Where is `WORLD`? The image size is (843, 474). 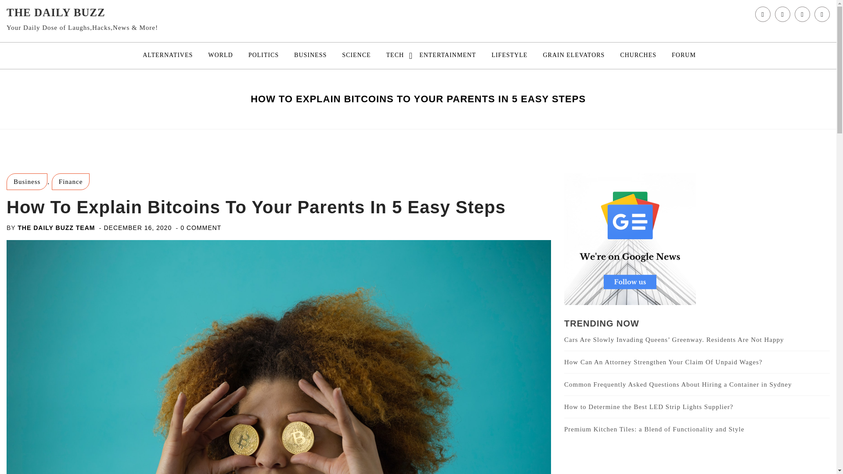 WORLD is located at coordinates (220, 55).